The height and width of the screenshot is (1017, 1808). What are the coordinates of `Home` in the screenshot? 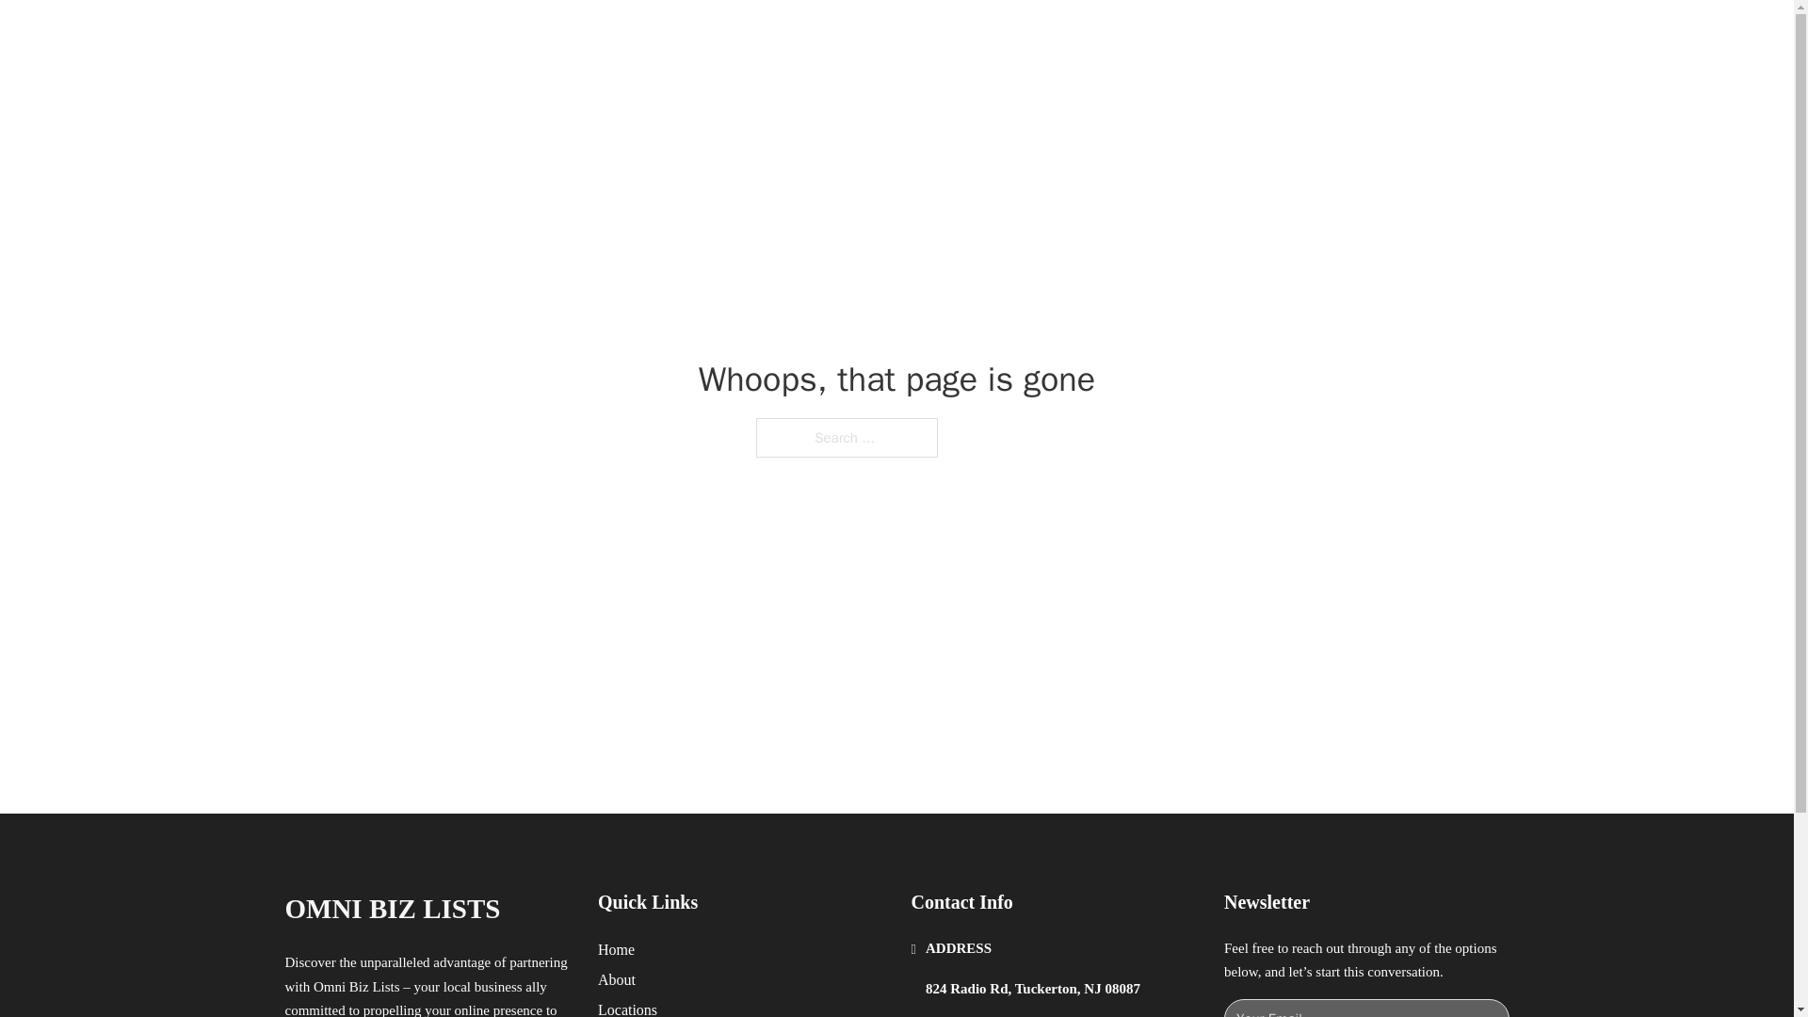 It's located at (616, 949).